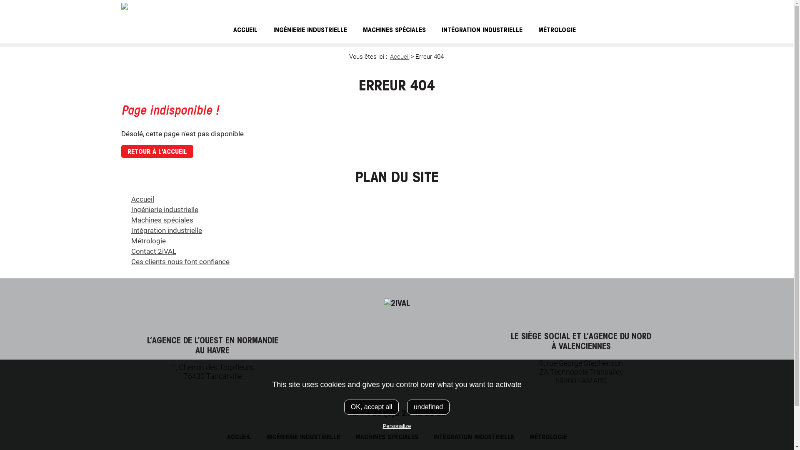 This screenshot has height=450, width=800. What do you see at coordinates (239, 437) in the screenshot?
I see `ACCUEIL` at bounding box center [239, 437].